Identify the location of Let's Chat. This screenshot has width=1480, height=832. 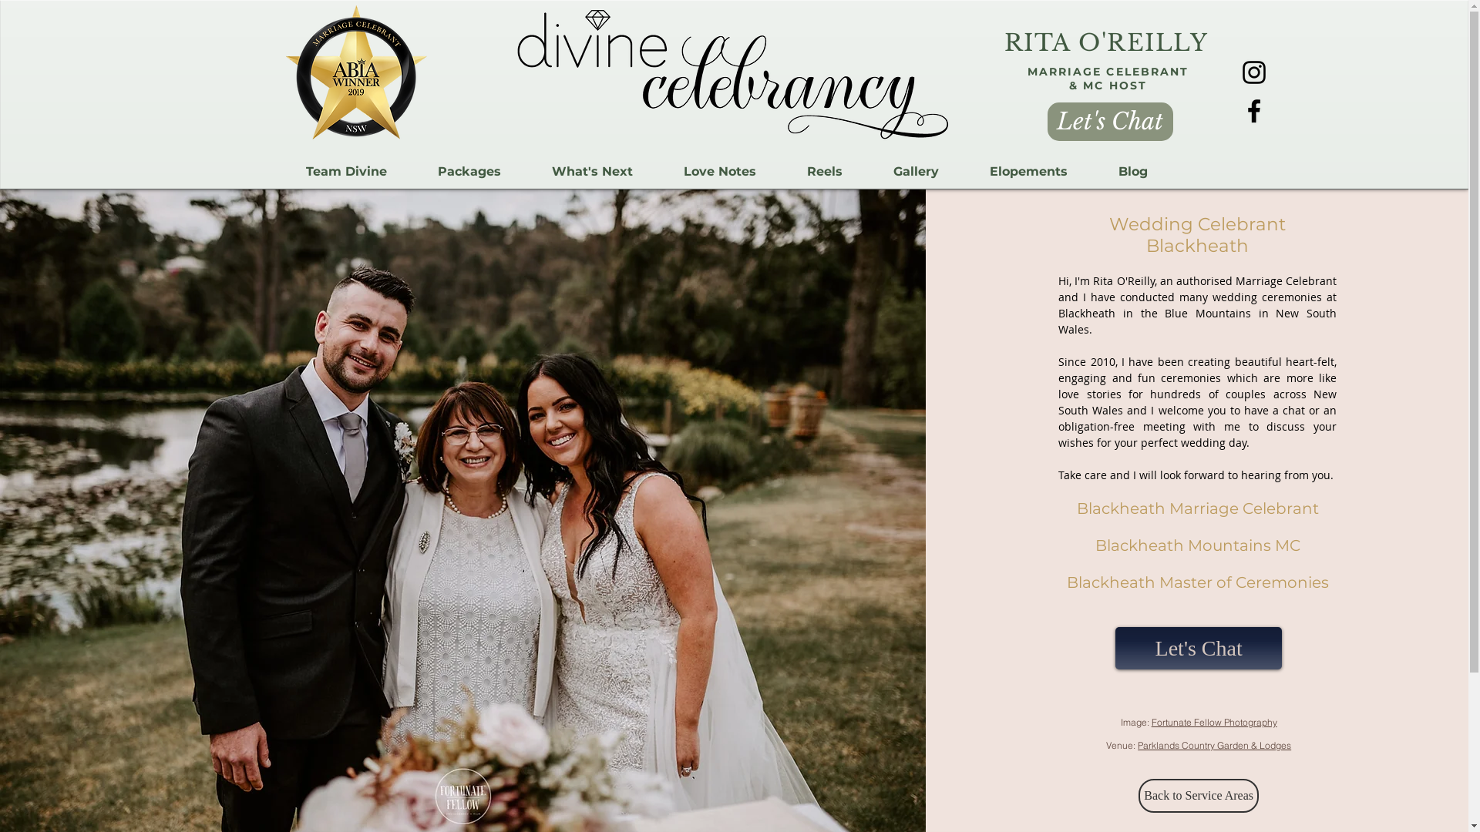
(1199, 649).